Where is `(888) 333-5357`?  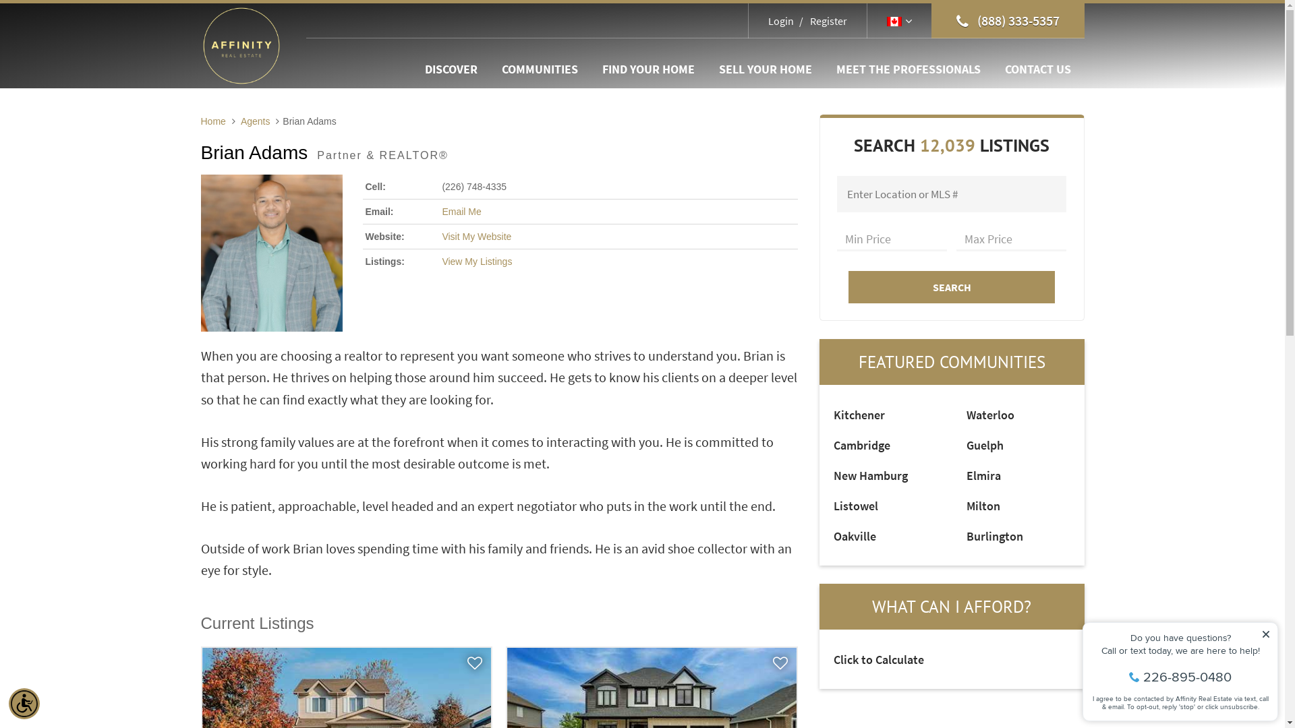 (888) 333-5357 is located at coordinates (1008, 21).